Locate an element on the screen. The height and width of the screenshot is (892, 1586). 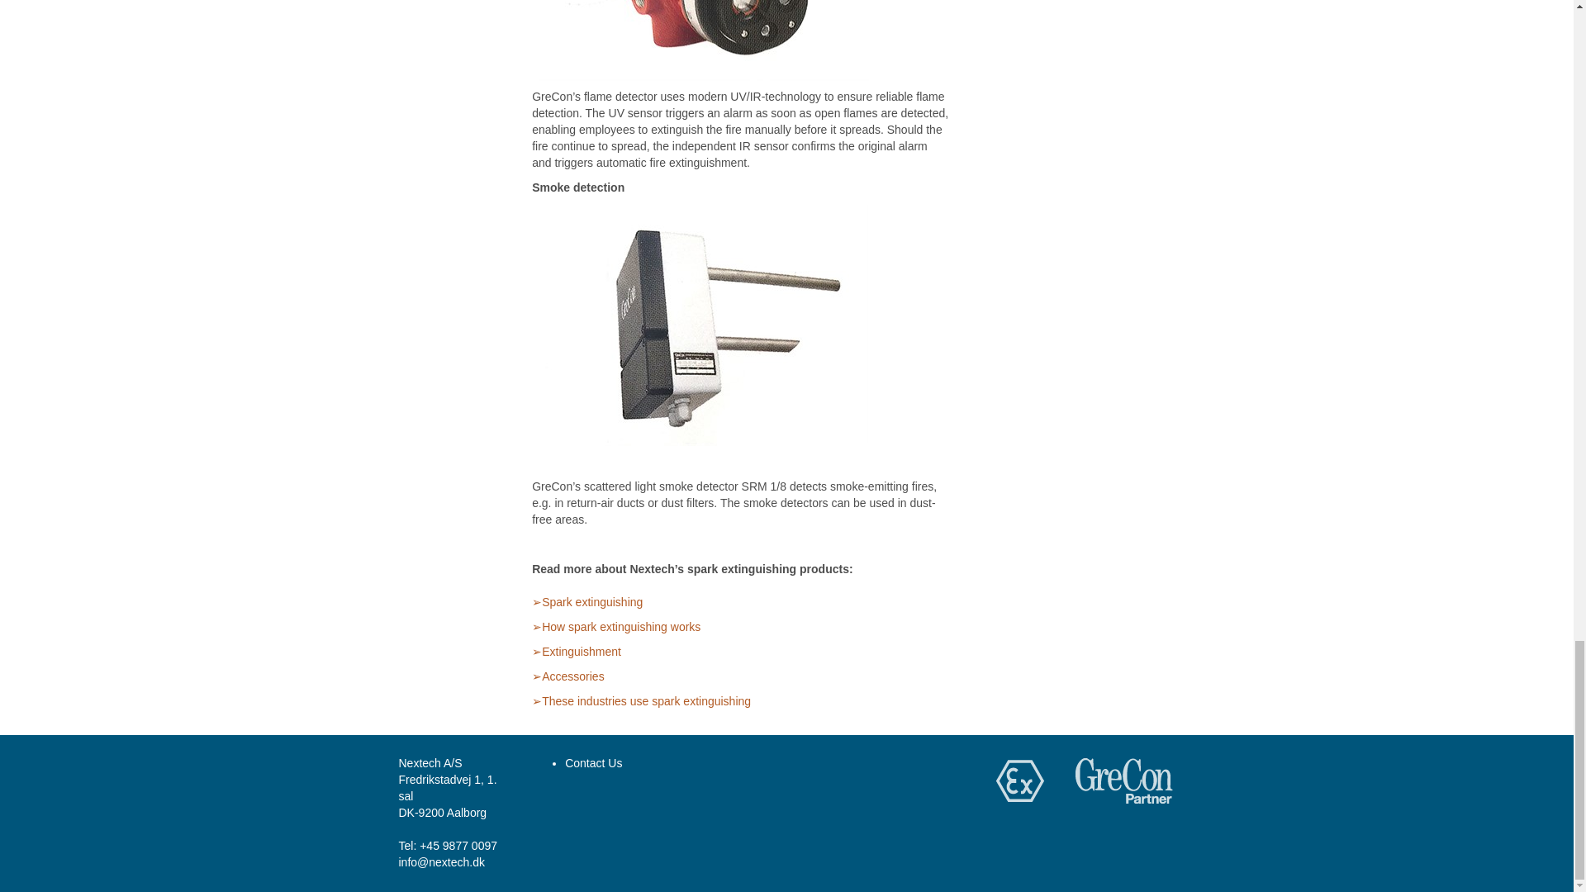
These industries use spark extinguishing is located at coordinates (641, 701).